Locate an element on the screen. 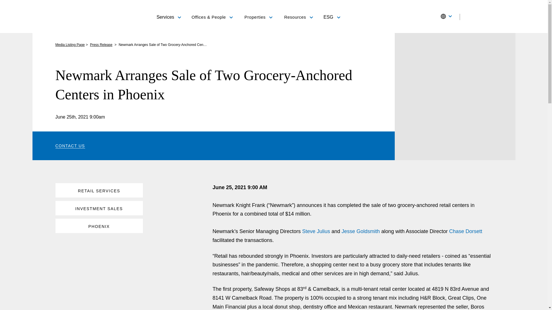  Resources is located at coordinates (298, 17).